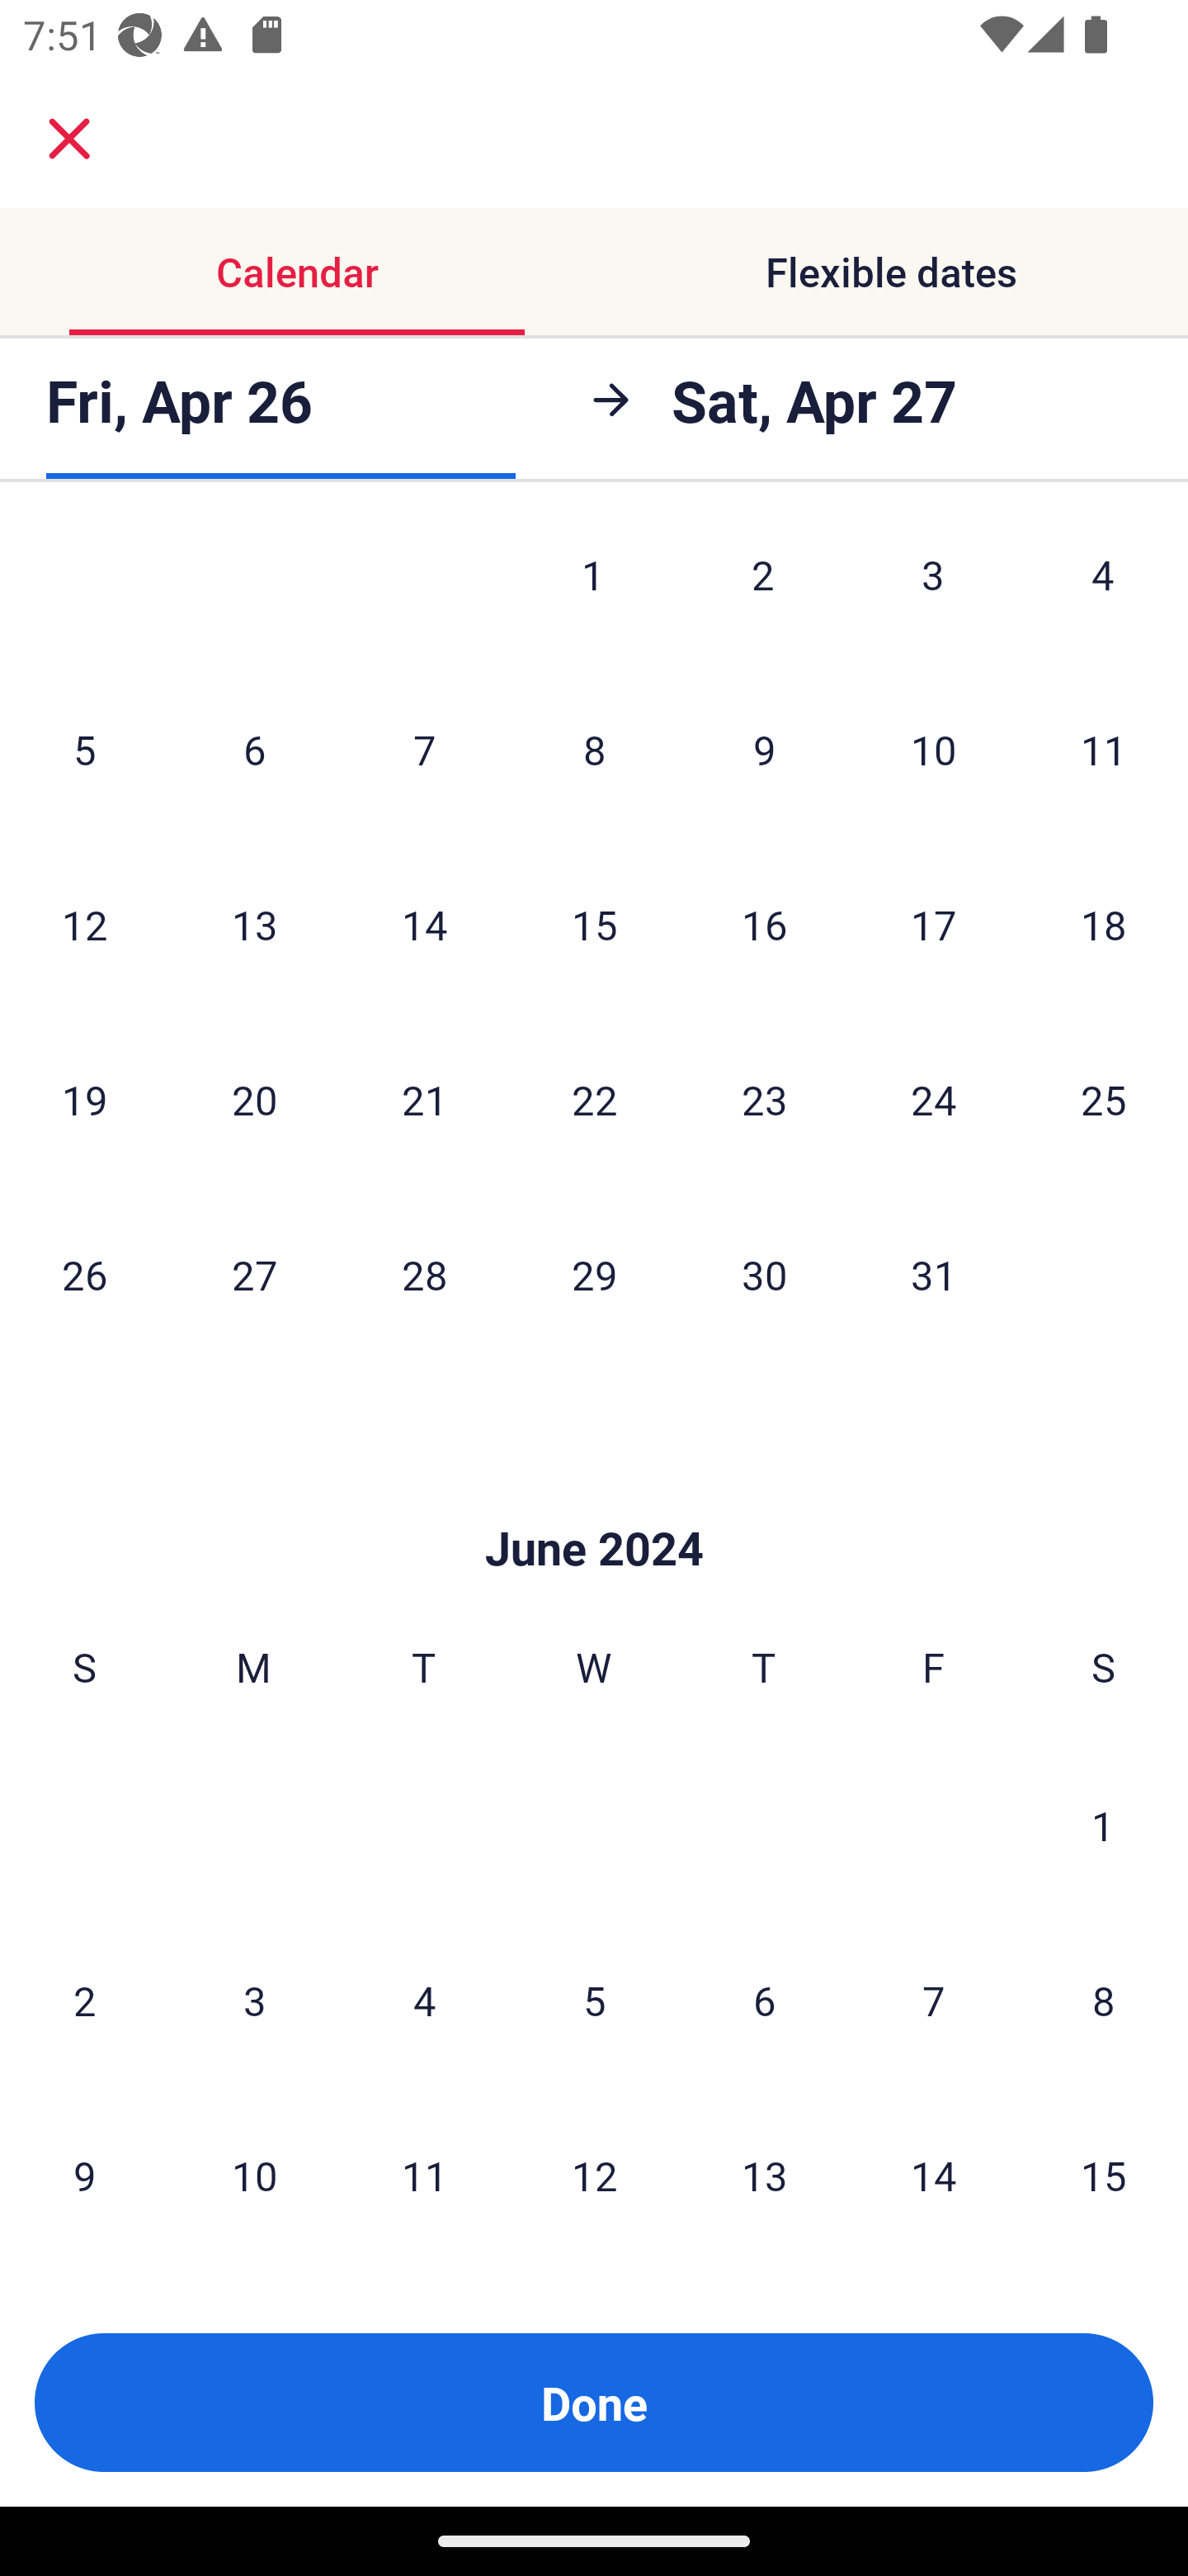  Describe the element at coordinates (84, 925) in the screenshot. I see `12 Sunday, May 12, 2024` at that location.